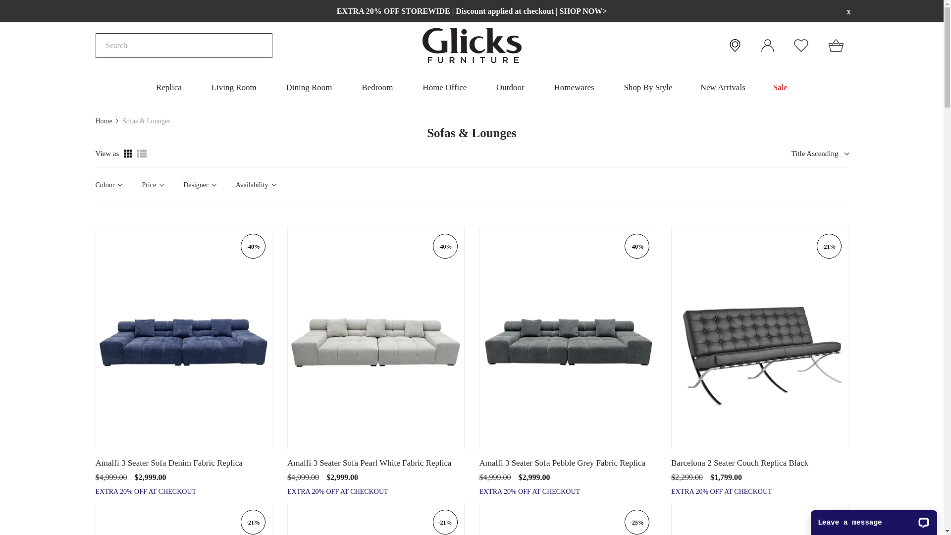 This screenshot has width=951, height=535. Describe the element at coordinates (819, 154) in the screenshot. I see `Title Ascending` at that location.